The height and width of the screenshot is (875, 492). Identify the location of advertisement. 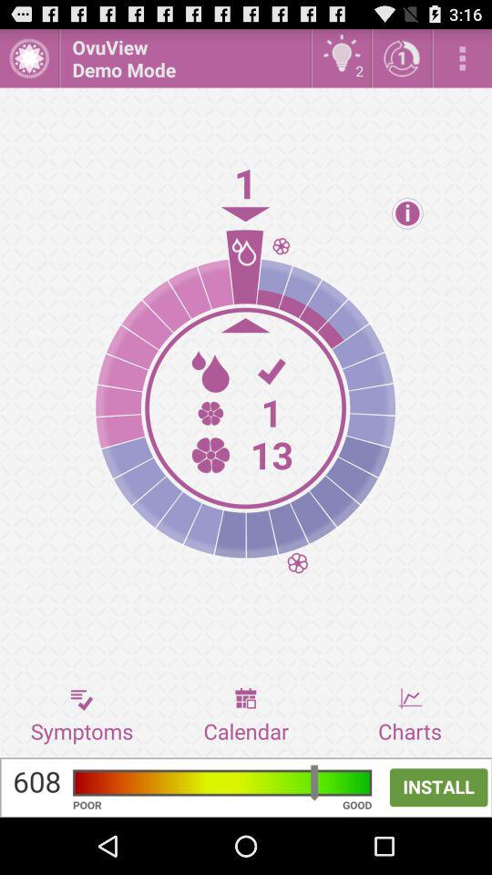
(246, 787).